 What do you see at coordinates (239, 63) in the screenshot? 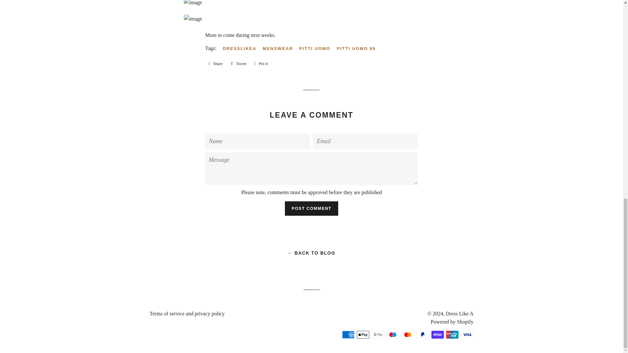
I see `Post comment` at bounding box center [239, 63].